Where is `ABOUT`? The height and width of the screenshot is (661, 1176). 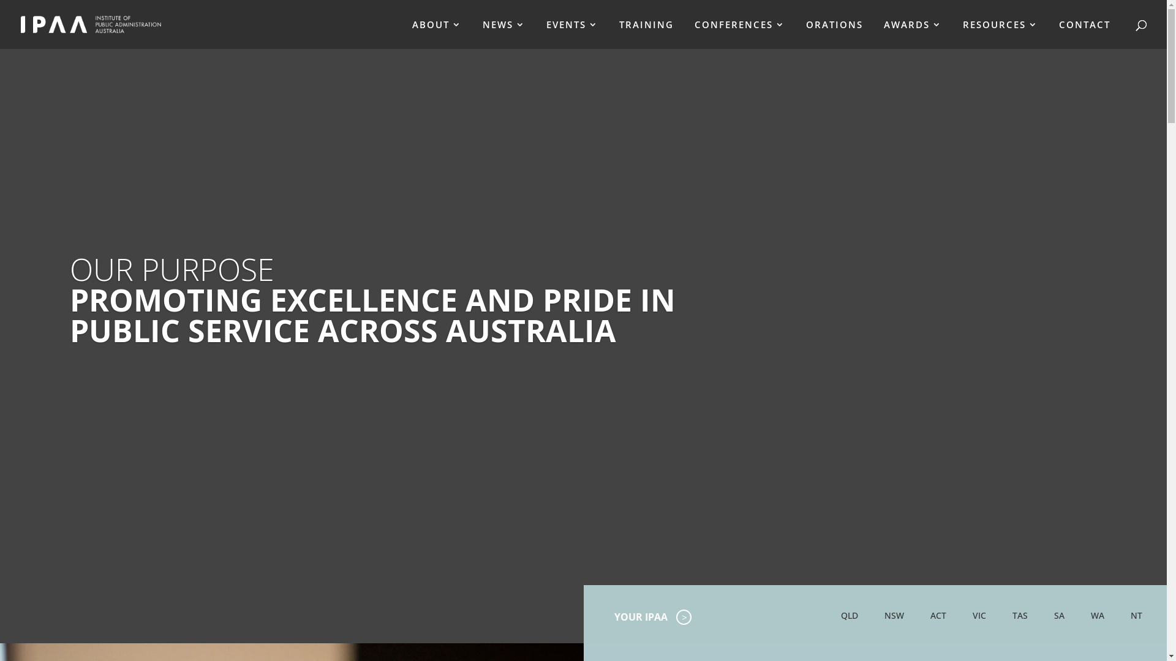
ABOUT is located at coordinates (437, 34).